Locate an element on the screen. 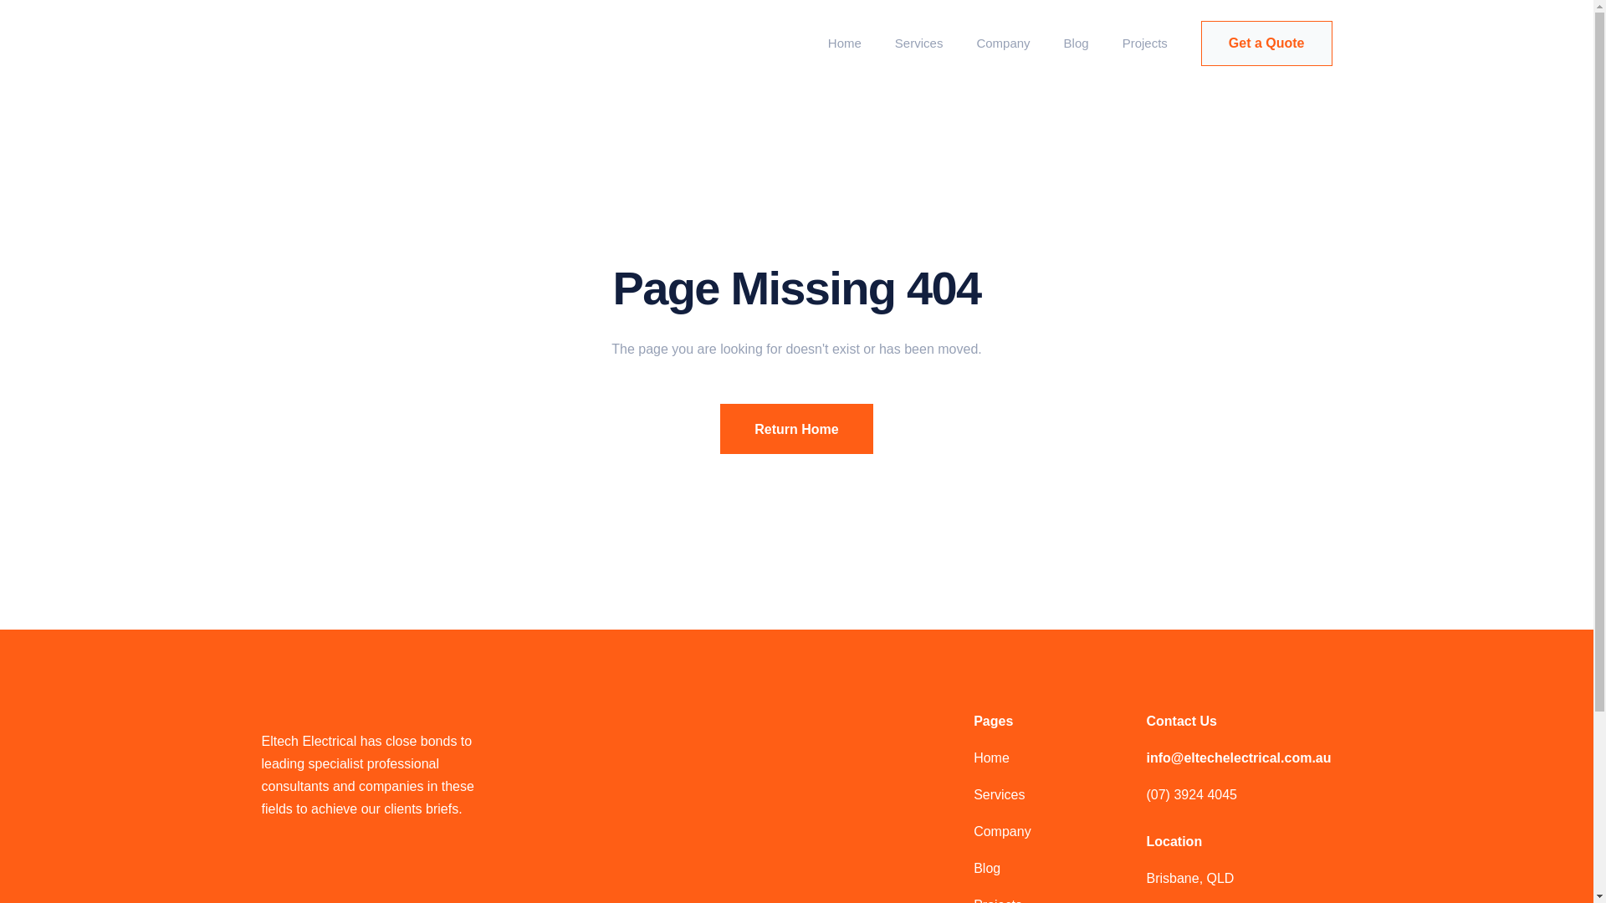 The width and height of the screenshot is (1606, 903). Services is located at coordinates (919, 43).